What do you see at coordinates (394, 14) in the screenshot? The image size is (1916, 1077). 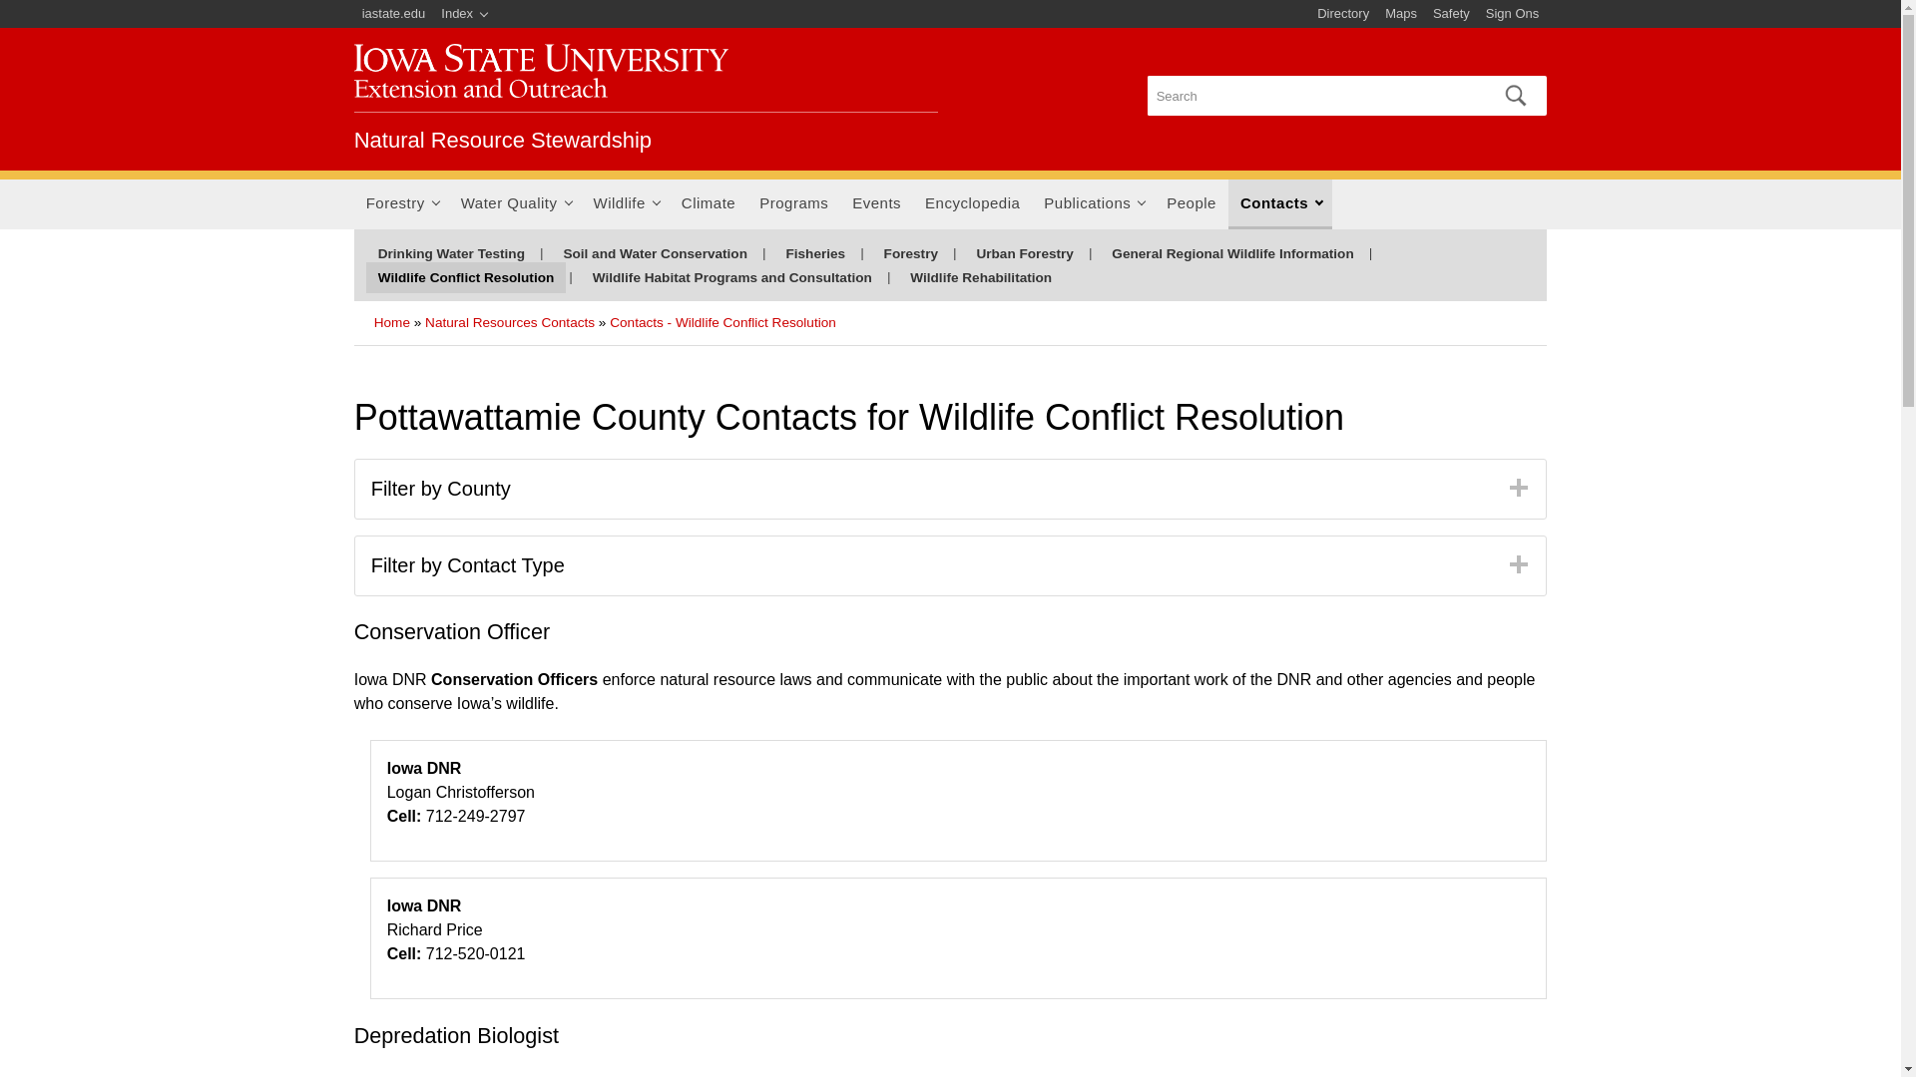 I see `Iowa State University Home Page` at bounding box center [394, 14].